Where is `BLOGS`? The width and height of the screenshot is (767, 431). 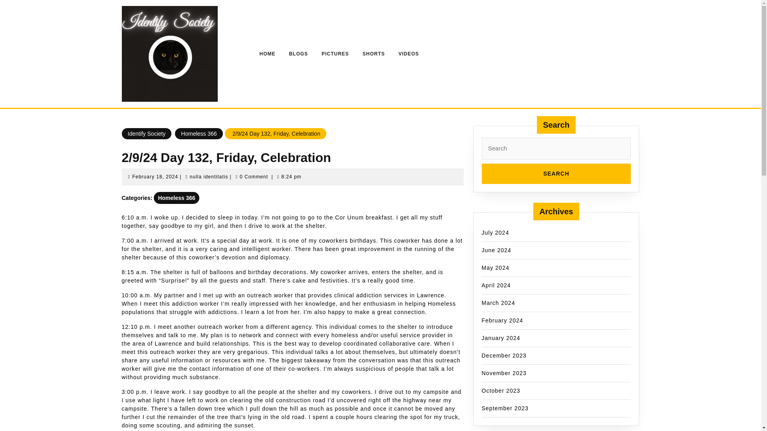 BLOGS is located at coordinates (501, 390).